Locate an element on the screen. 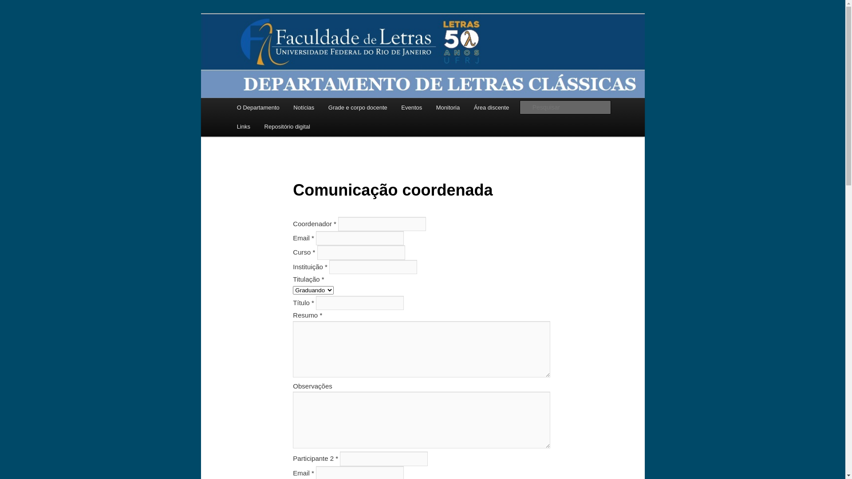 This screenshot has height=479, width=852. Pesquisar is located at coordinates (19, 5).